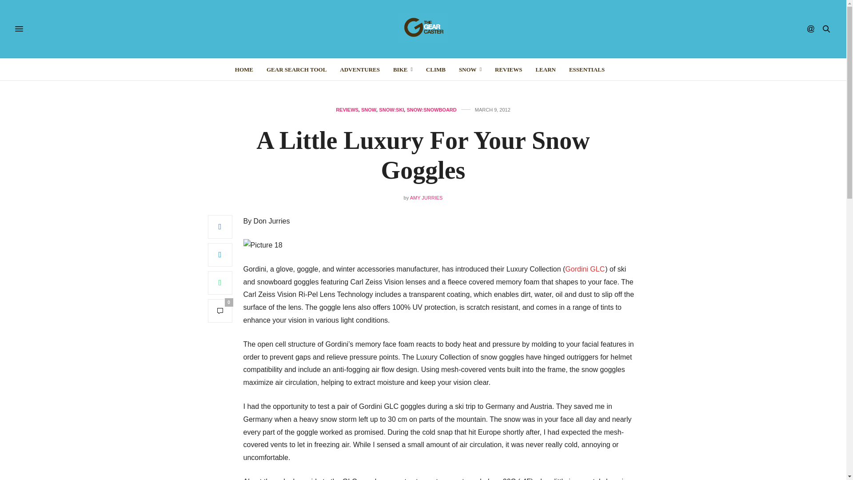 Image resolution: width=853 pixels, height=480 pixels. What do you see at coordinates (296, 69) in the screenshot?
I see `GEAR SEARCH TOOL` at bounding box center [296, 69].